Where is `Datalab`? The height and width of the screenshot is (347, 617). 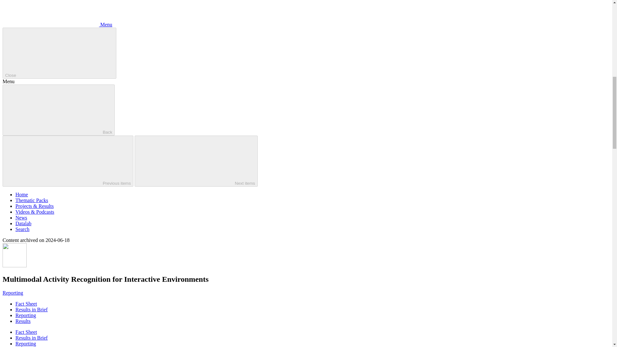 Datalab is located at coordinates (23, 223).